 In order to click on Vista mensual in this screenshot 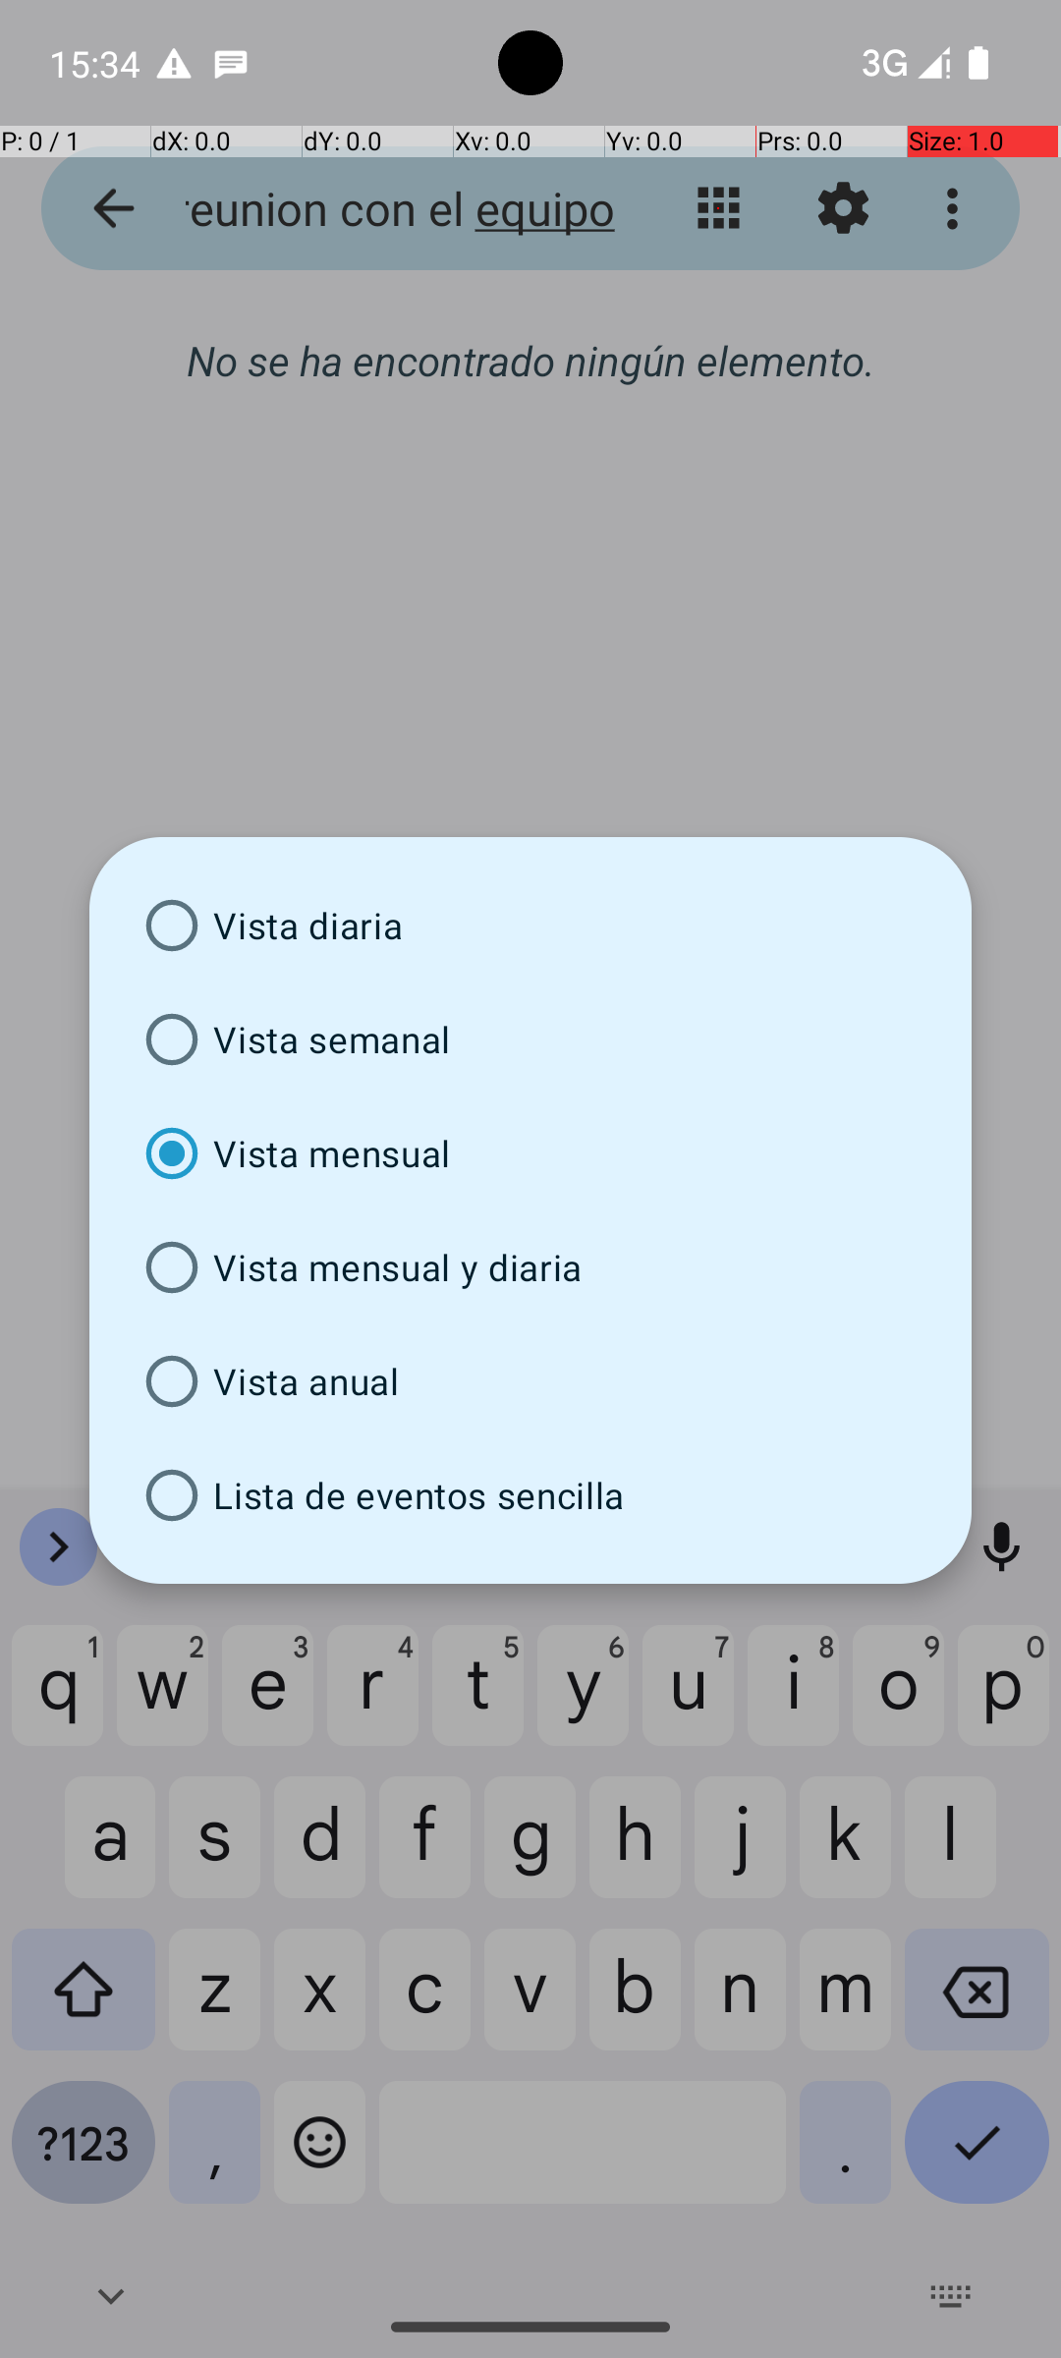, I will do `click(530, 1153)`.